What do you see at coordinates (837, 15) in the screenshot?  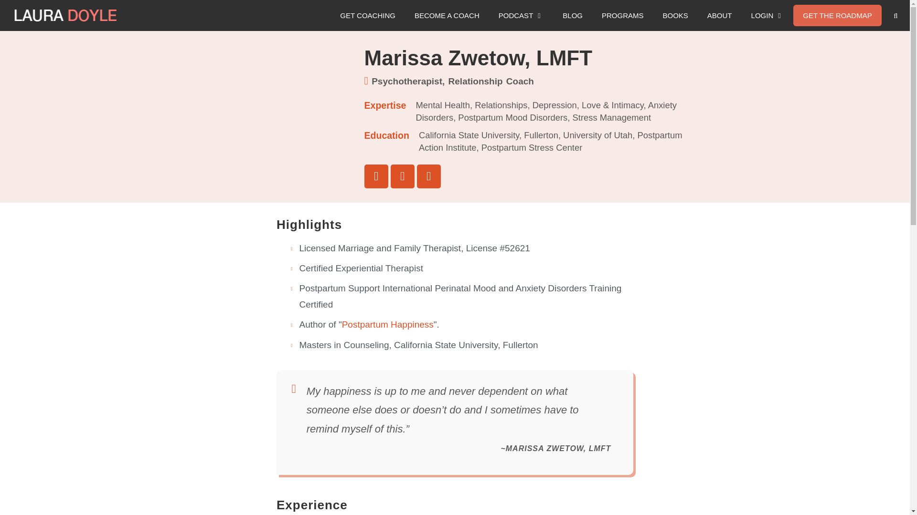 I see `GET THE ROADMAP` at bounding box center [837, 15].